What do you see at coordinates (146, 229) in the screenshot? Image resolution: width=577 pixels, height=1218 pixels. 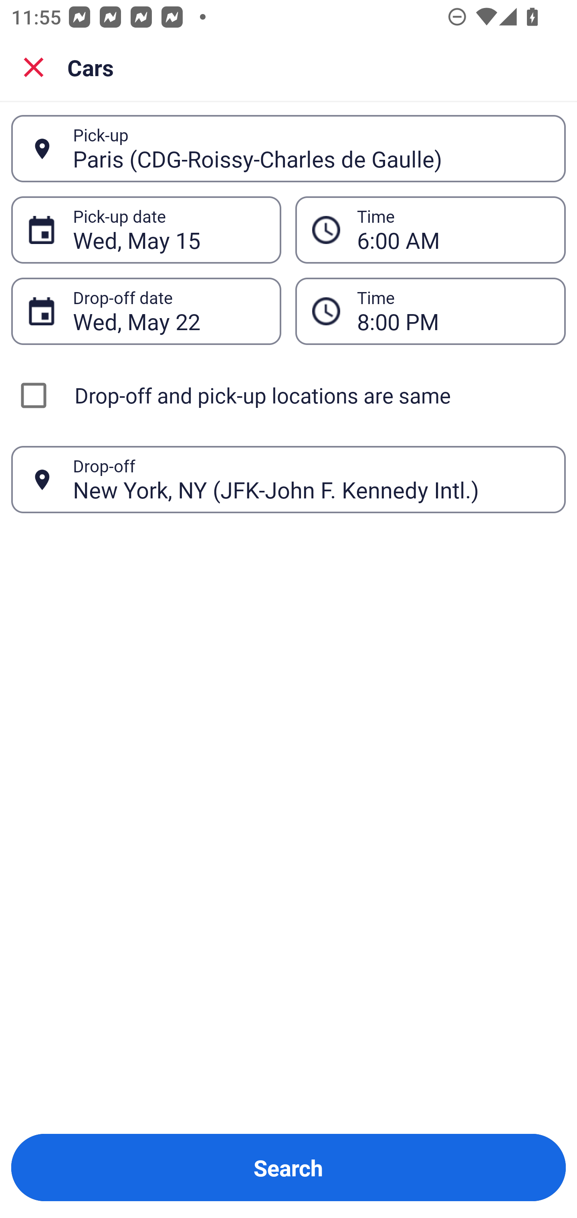 I see `Wed, May 15 Pick-up date` at bounding box center [146, 229].